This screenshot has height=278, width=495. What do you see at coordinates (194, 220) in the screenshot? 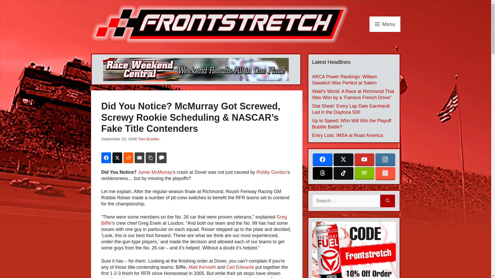
I see `Greg Biffle` at bounding box center [194, 220].